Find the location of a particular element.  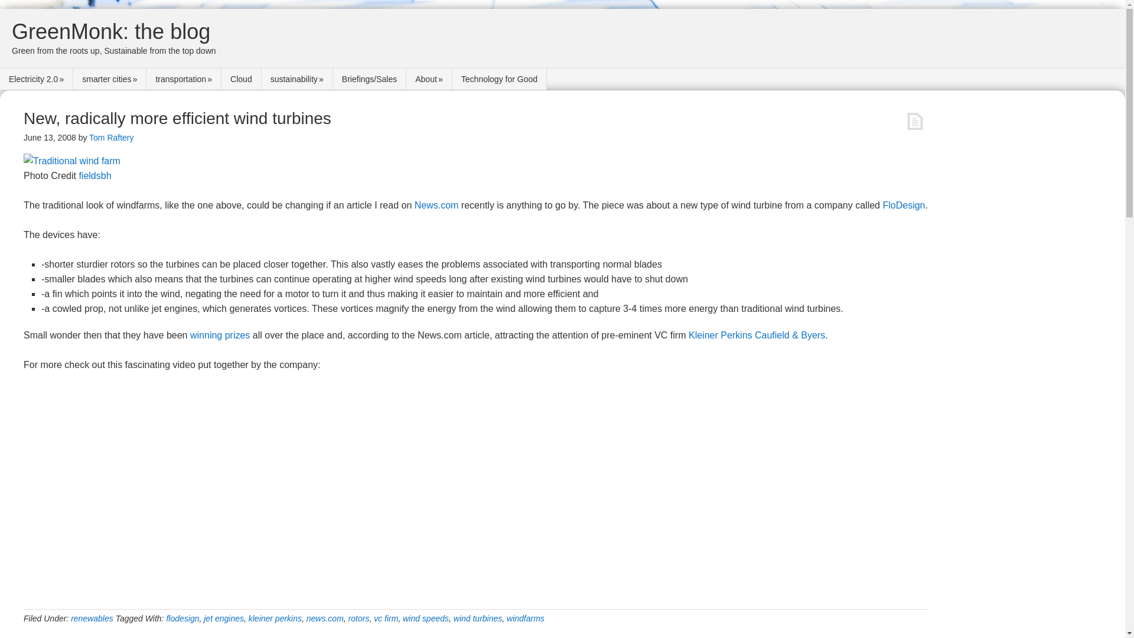

Traditional wind farm is located at coordinates (72, 161).